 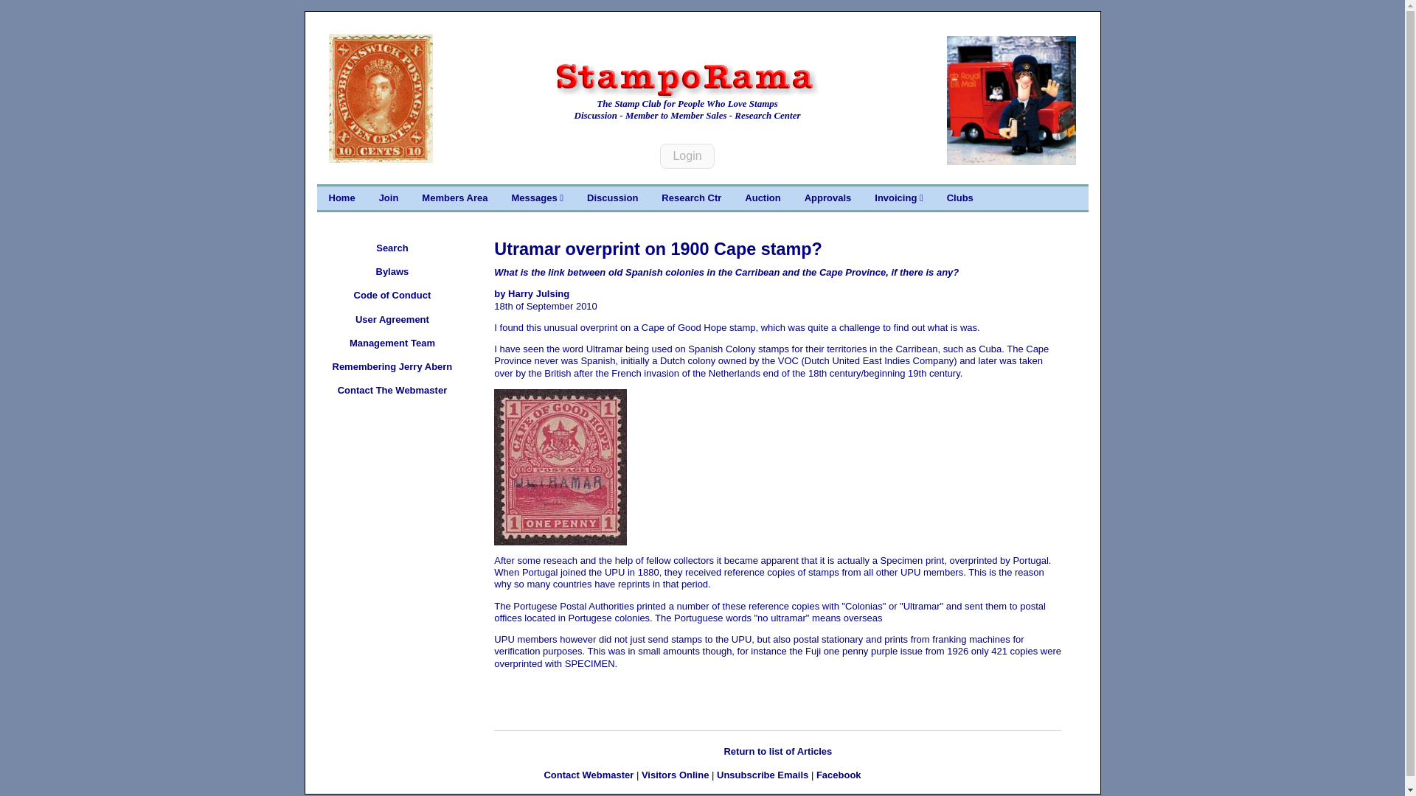 I want to click on Contact Webmaster, so click(x=589, y=775).